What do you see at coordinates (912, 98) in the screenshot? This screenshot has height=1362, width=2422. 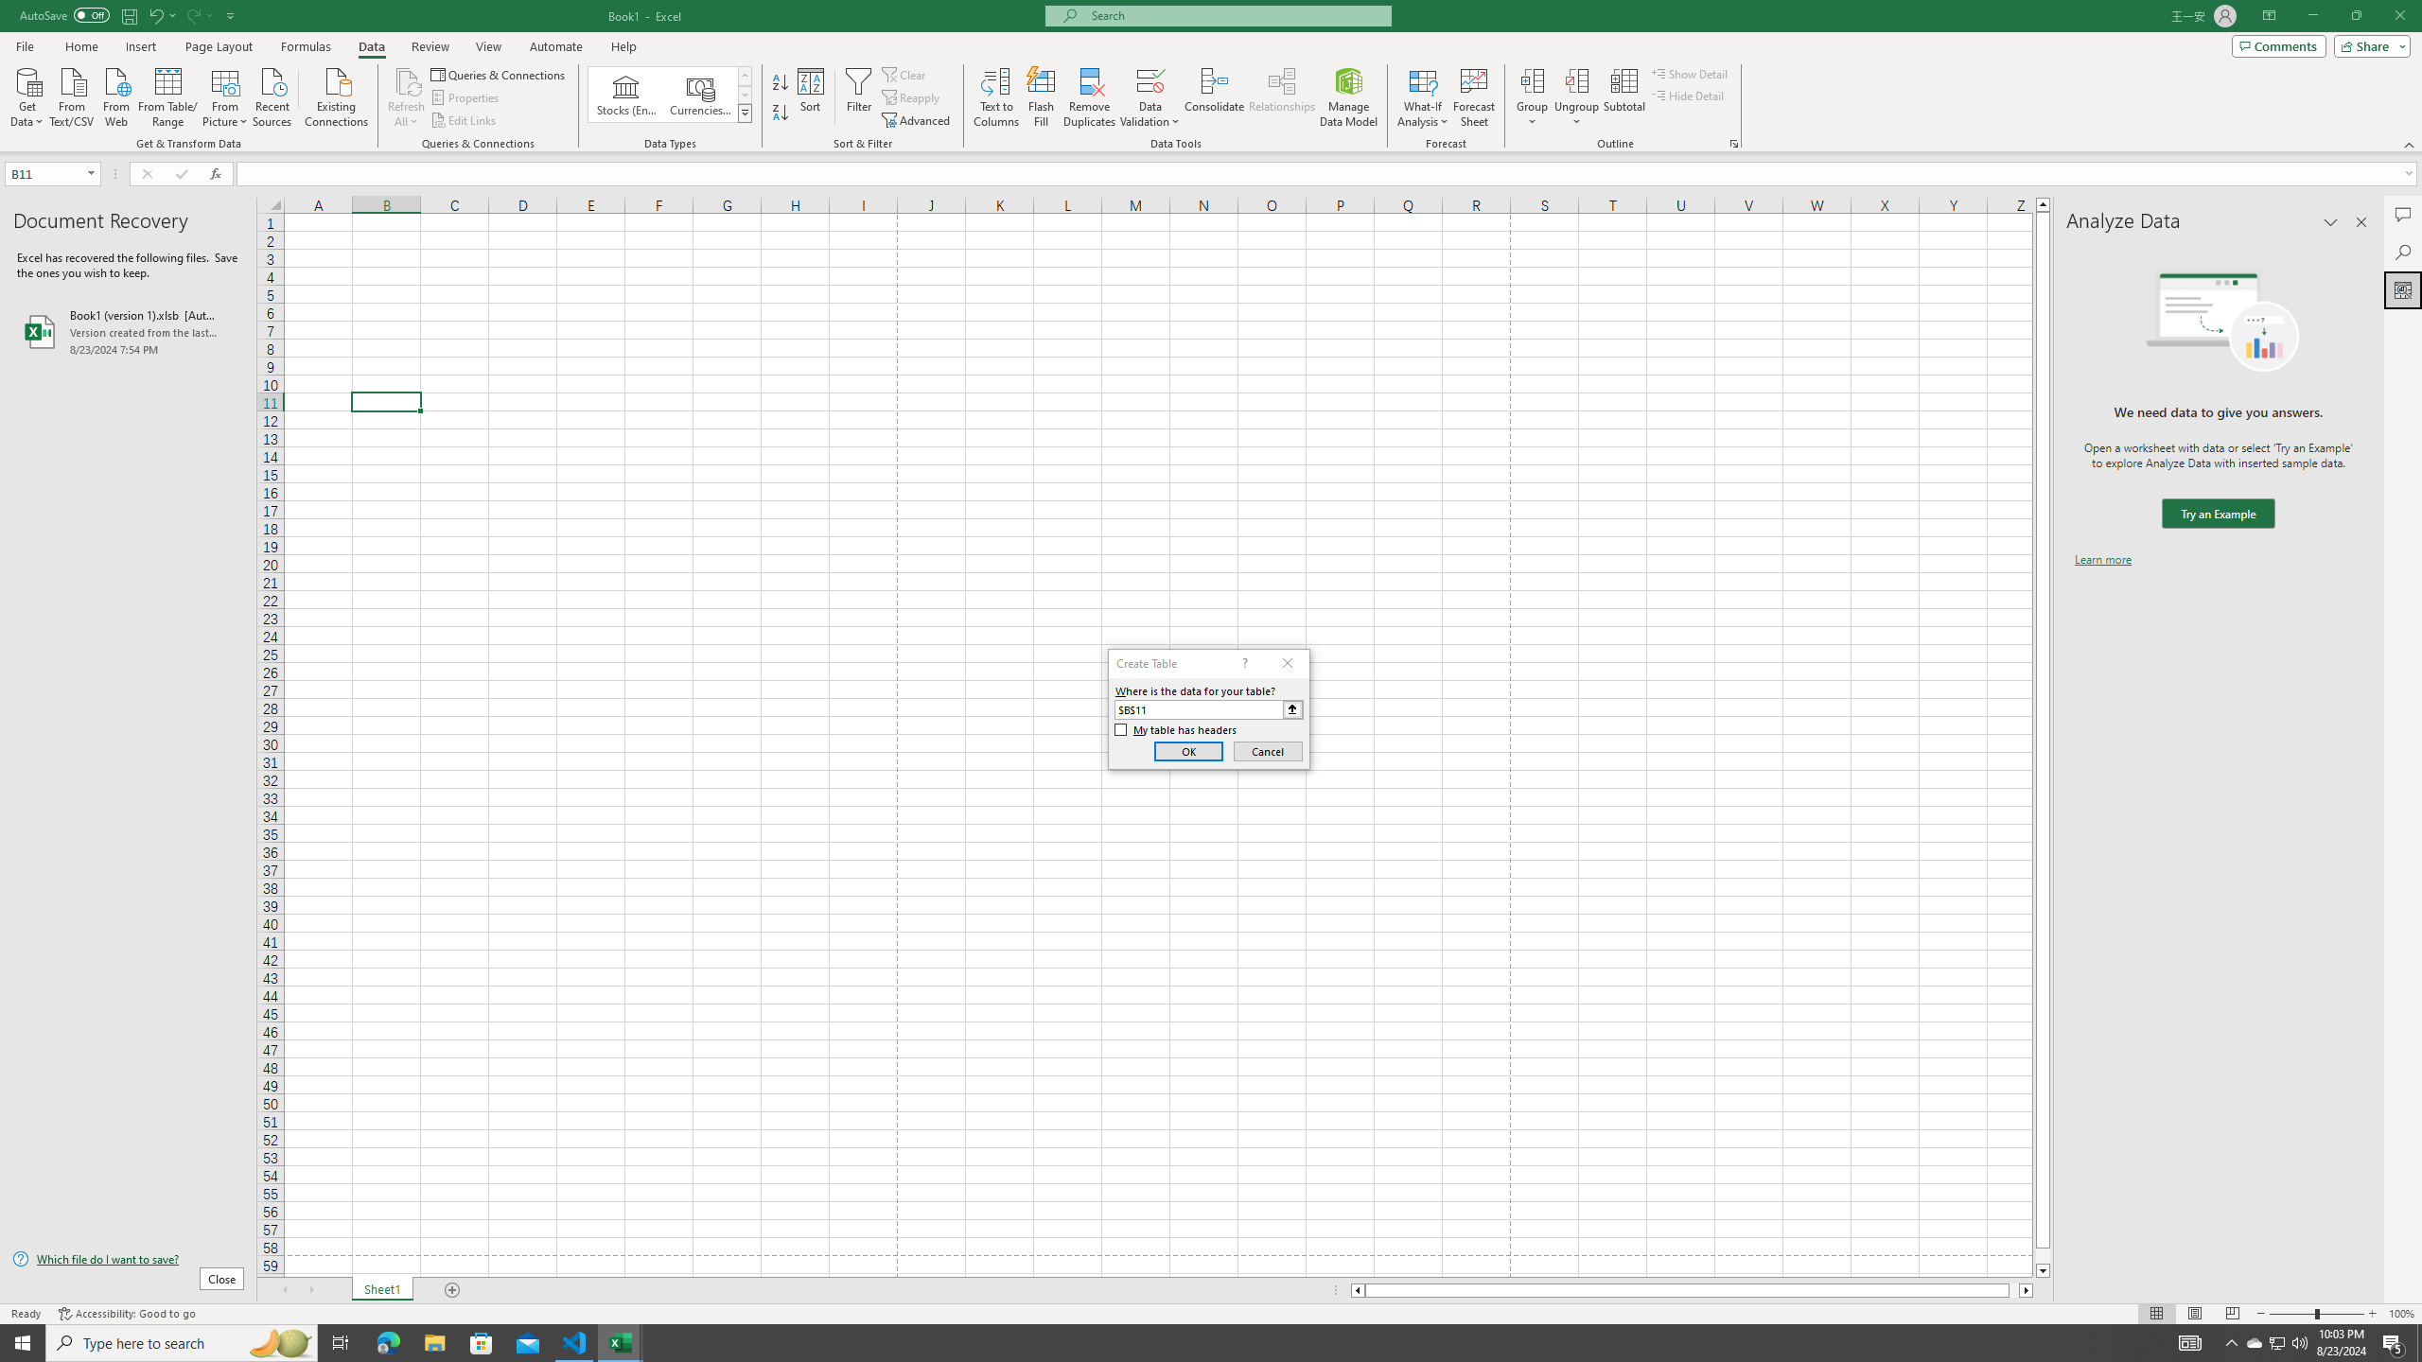 I see `Reapply` at bounding box center [912, 98].